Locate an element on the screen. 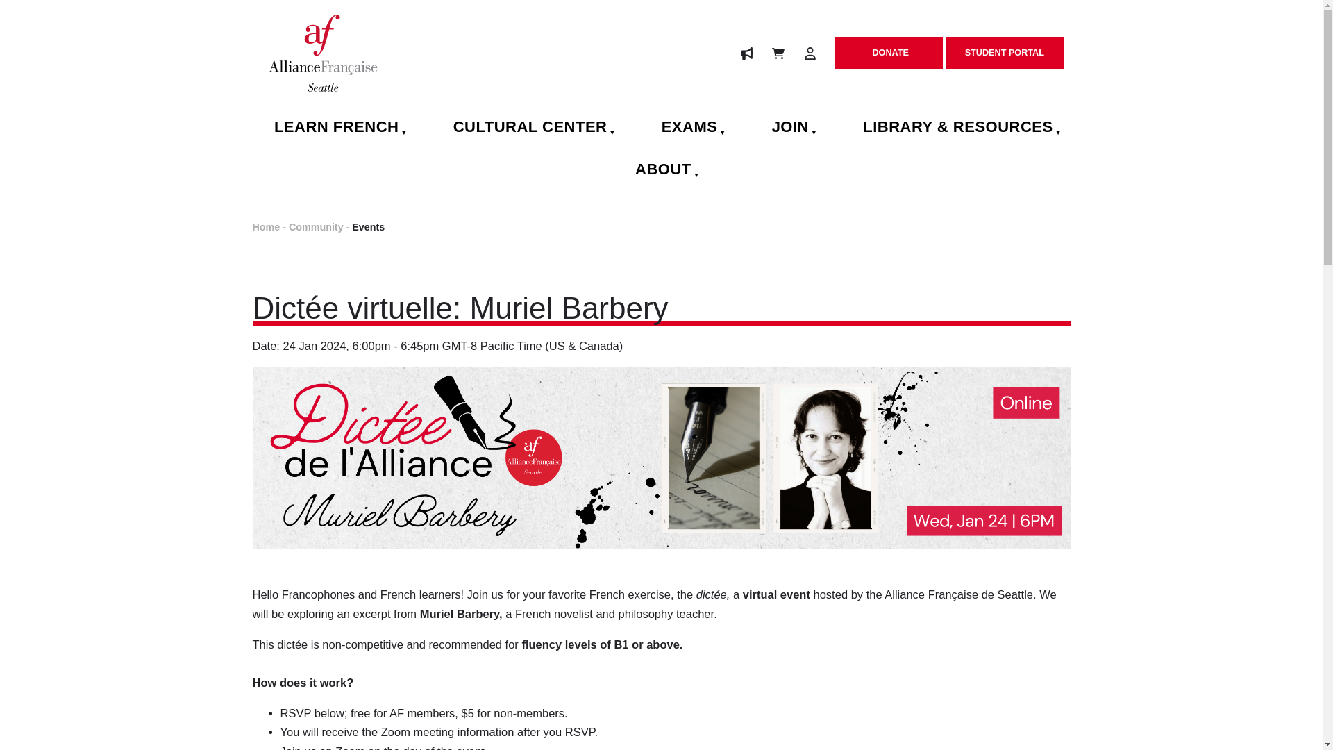  LEARN FRENCH is located at coordinates (333, 127).